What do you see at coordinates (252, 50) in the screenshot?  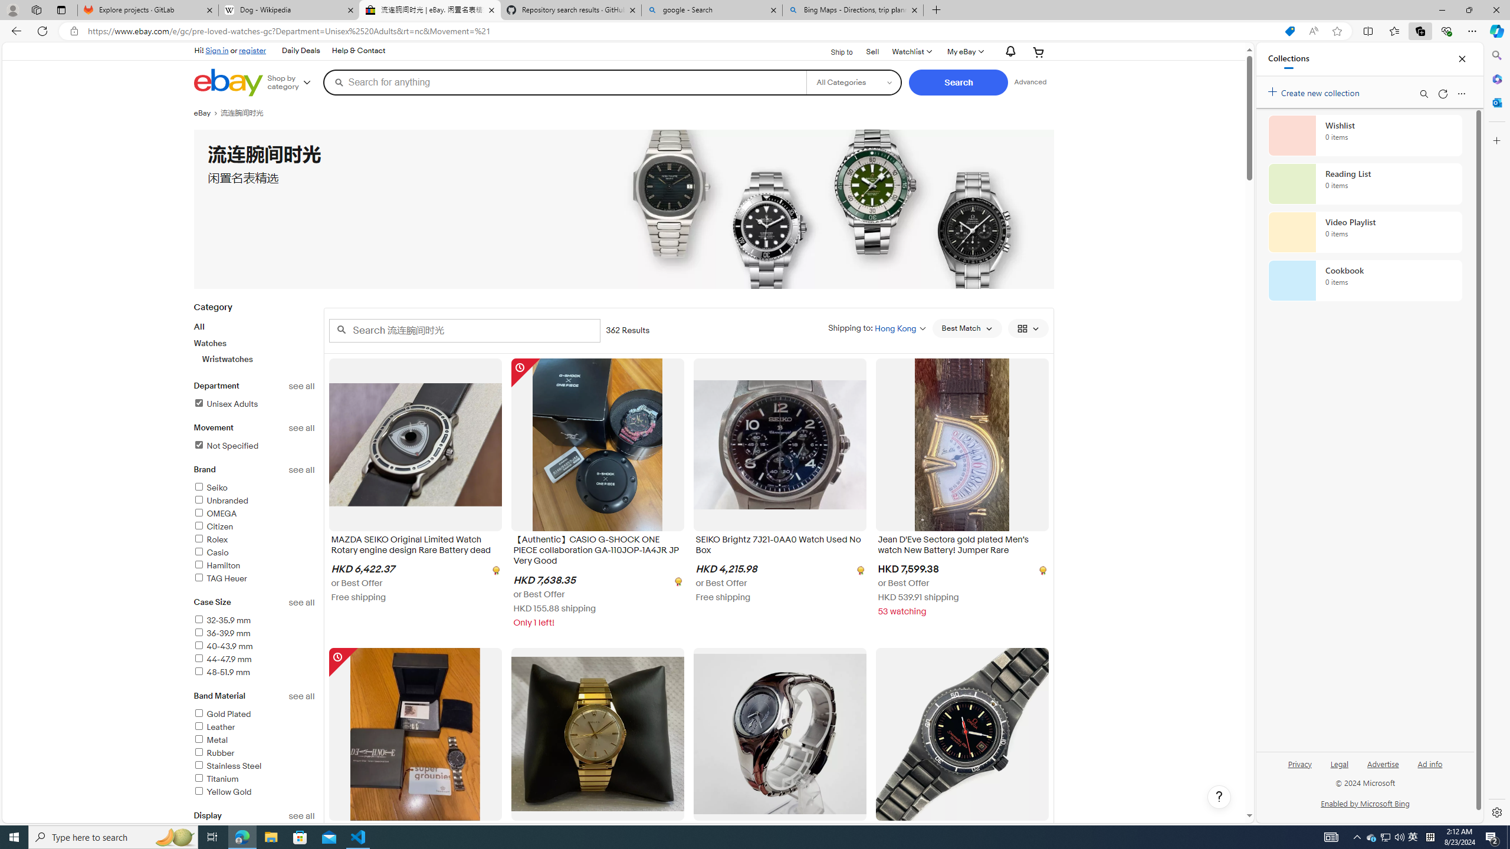 I see `register` at bounding box center [252, 50].